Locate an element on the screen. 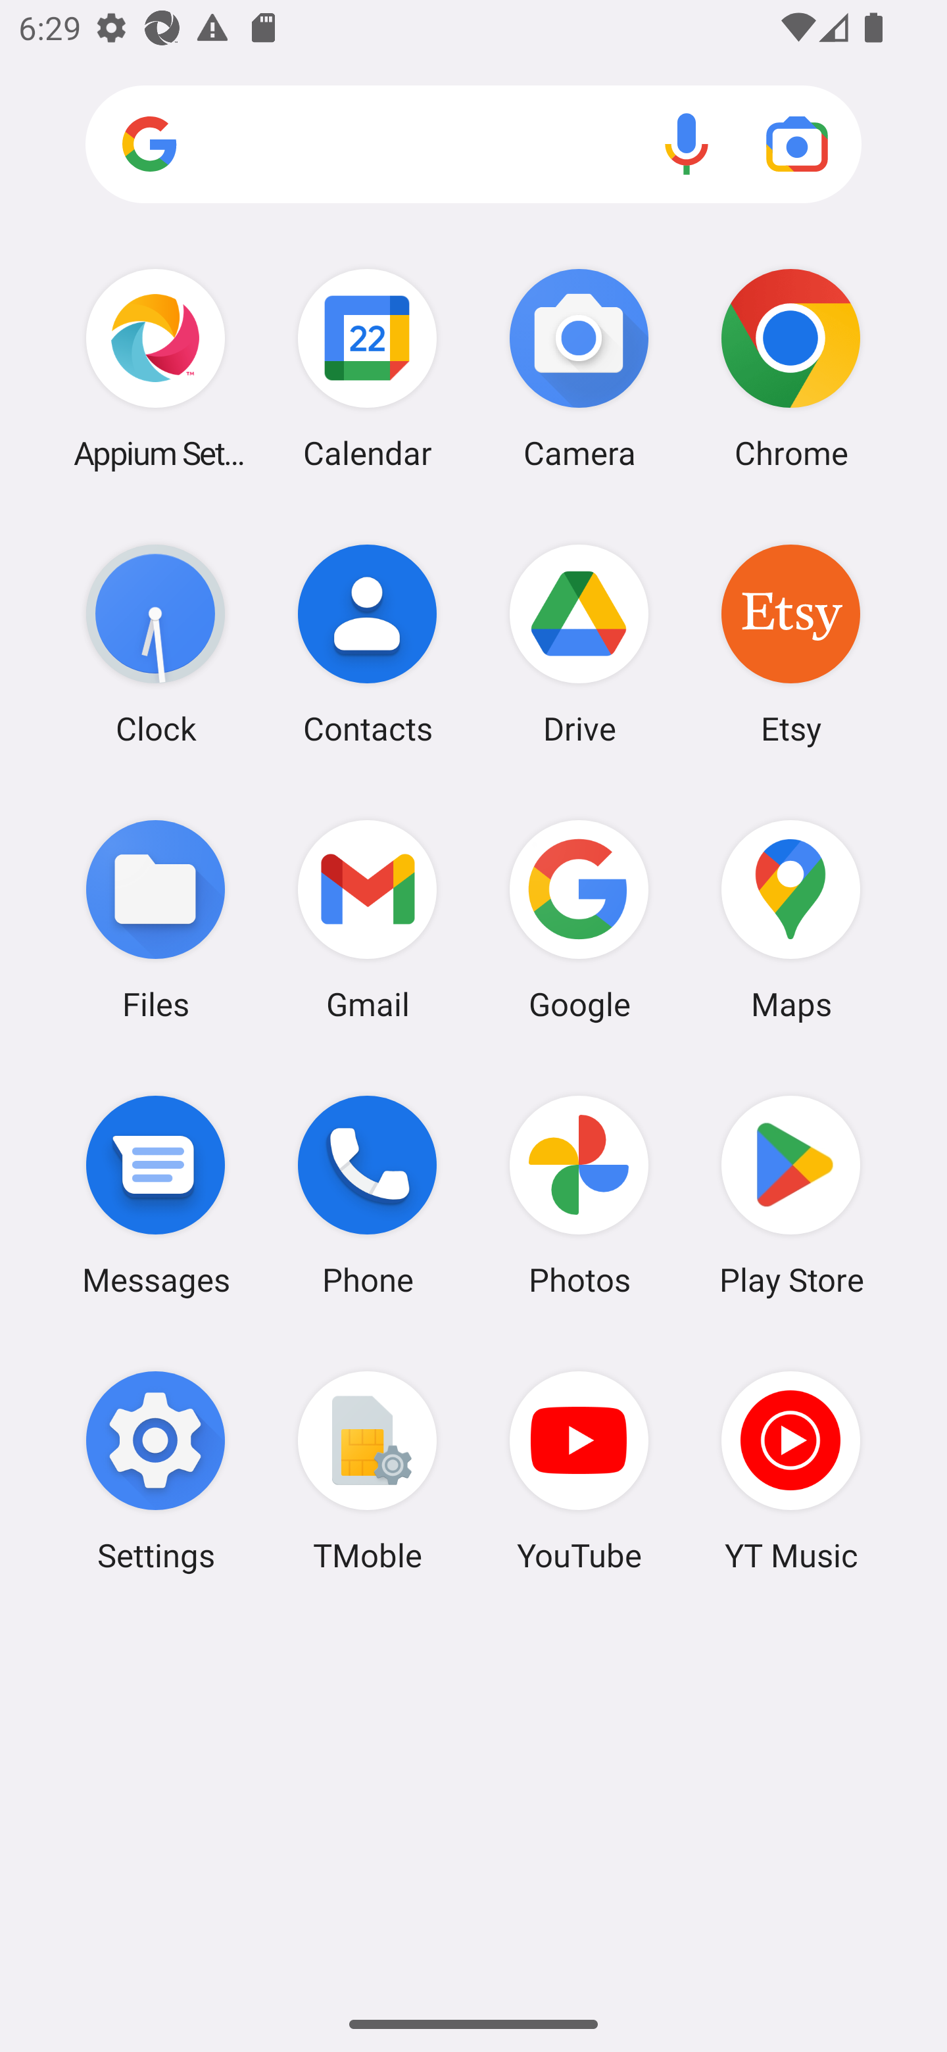 The image size is (947, 2052). Maps is located at coordinates (790, 919).